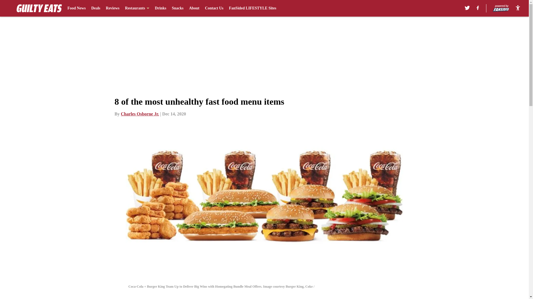 The height and width of the screenshot is (299, 533). What do you see at coordinates (194, 8) in the screenshot?
I see `About` at bounding box center [194, 8].